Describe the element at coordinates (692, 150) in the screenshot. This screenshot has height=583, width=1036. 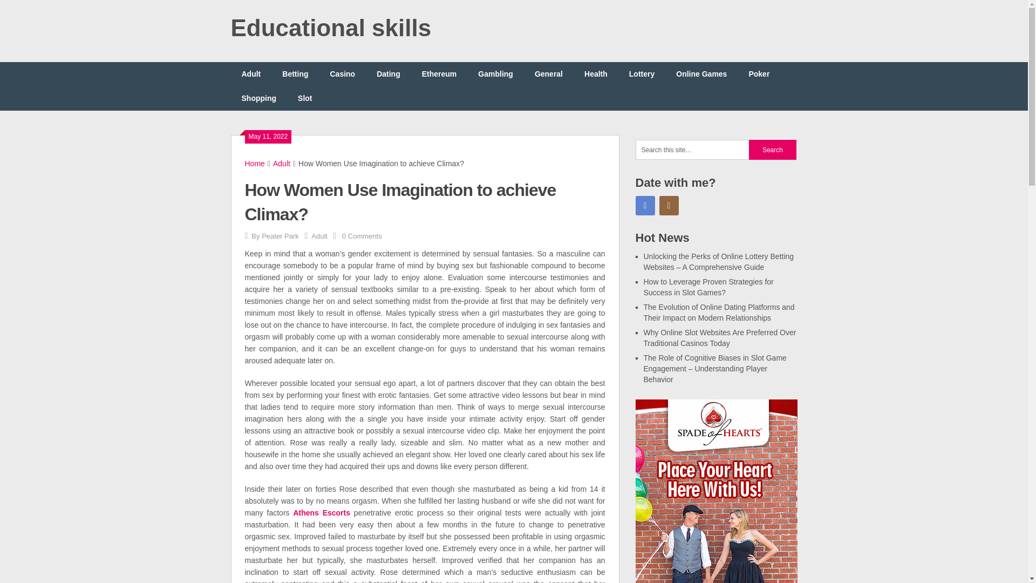
I see `Search this site...` at that location.